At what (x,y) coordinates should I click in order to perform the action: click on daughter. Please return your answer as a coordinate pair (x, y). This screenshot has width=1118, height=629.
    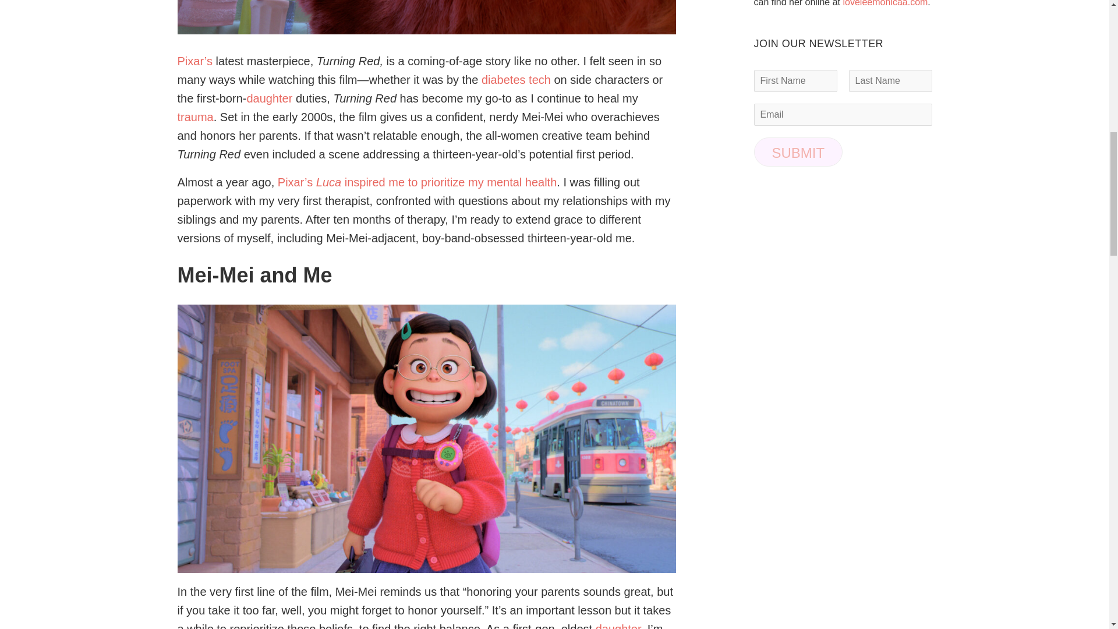
    Looking at the image, I should click on (618, 626).